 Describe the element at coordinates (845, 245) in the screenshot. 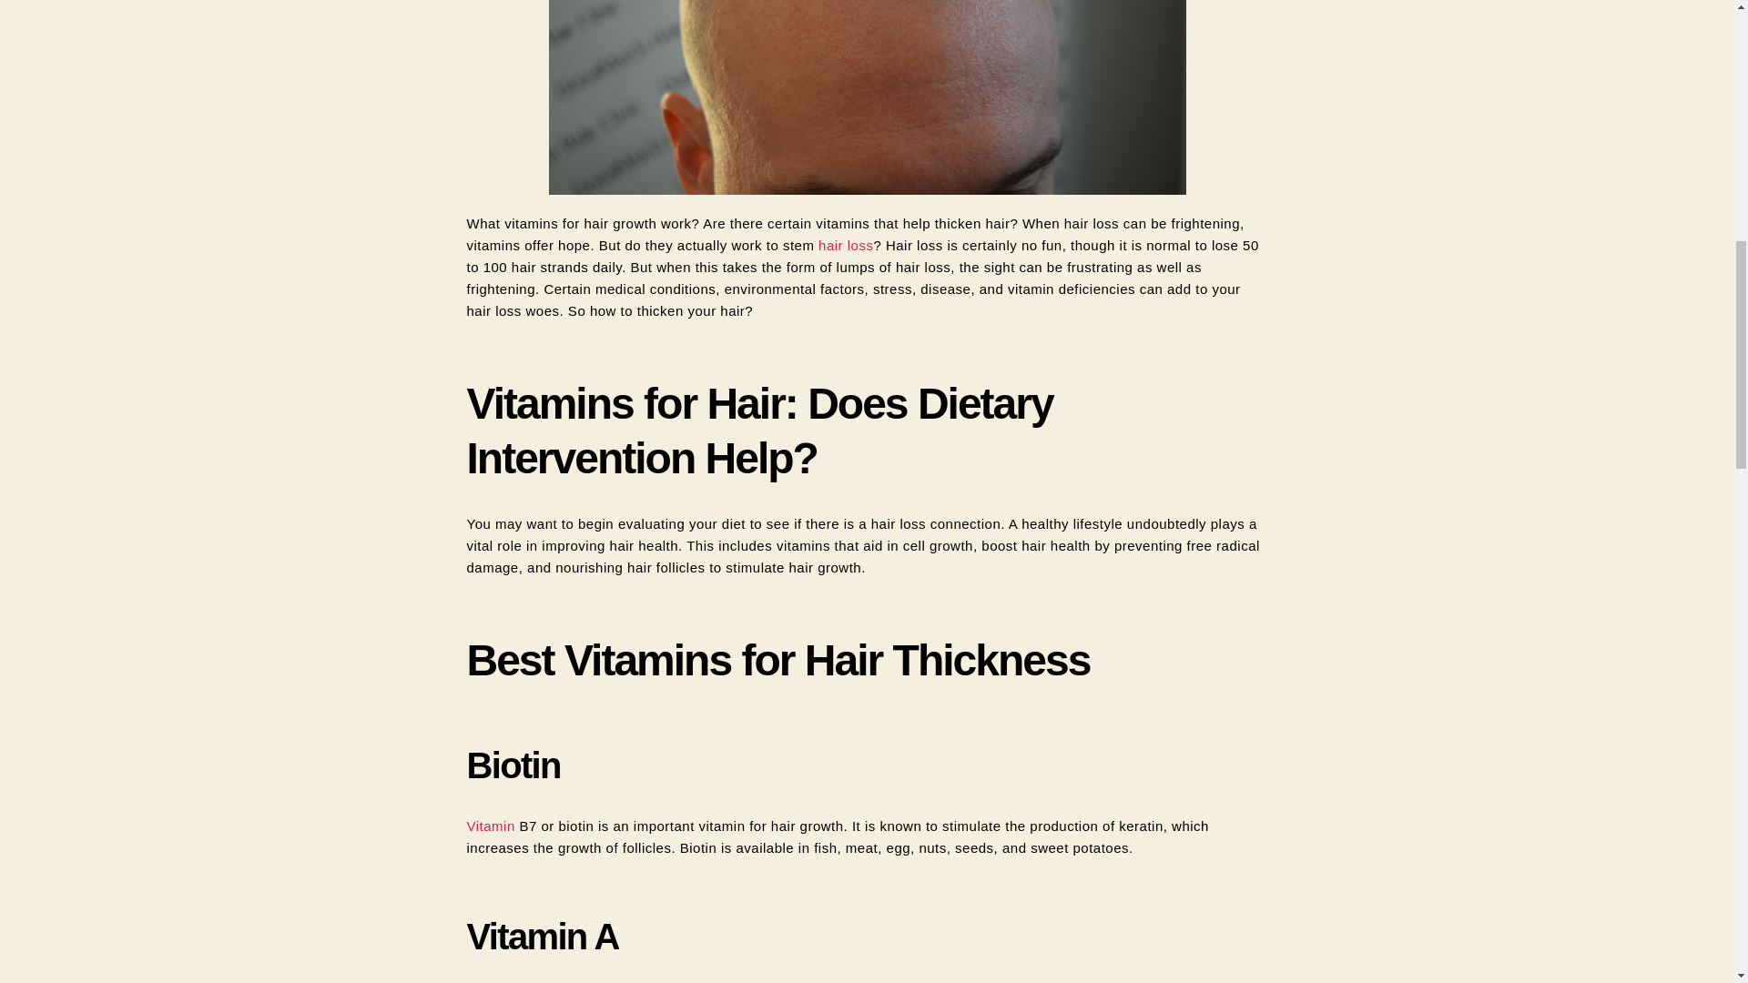

I see `hair loss` at that location.